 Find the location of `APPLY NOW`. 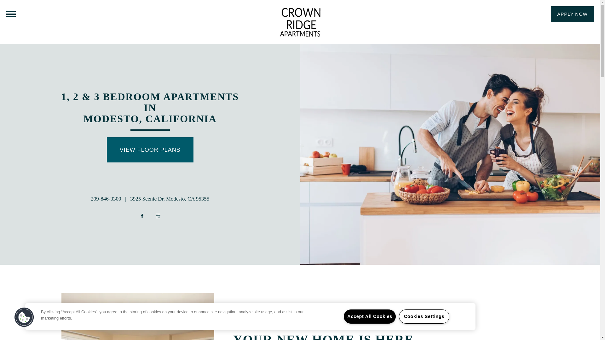

APPLY NOW is located at coordinates (572, 14).